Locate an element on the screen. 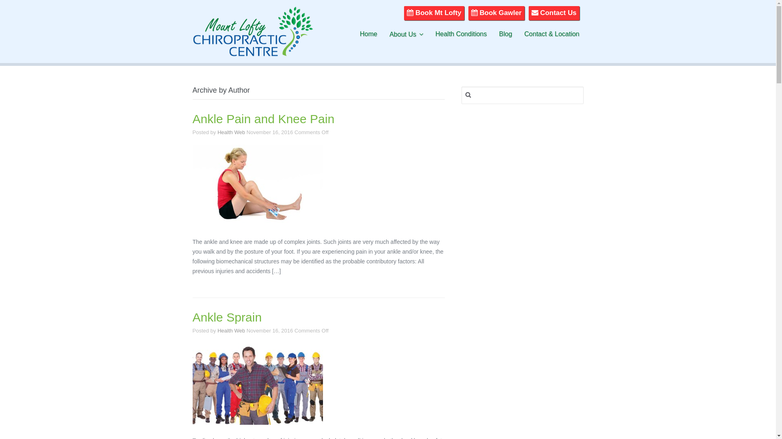 This screenshot has width=782, height=439. Permanent Link to Ankle Sprain is located at coordinates (257, 384).